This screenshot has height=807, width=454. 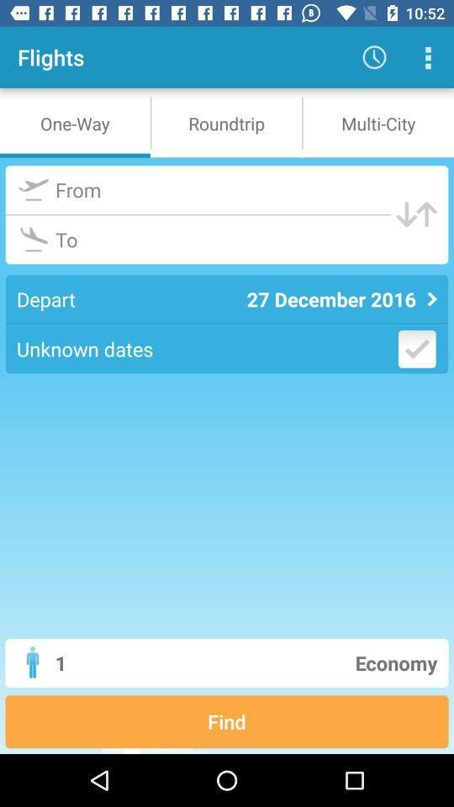 What do you see at coordinates (291, 662) in the screenshot?
I see `click item above find item` at bounding box center [291, 662].